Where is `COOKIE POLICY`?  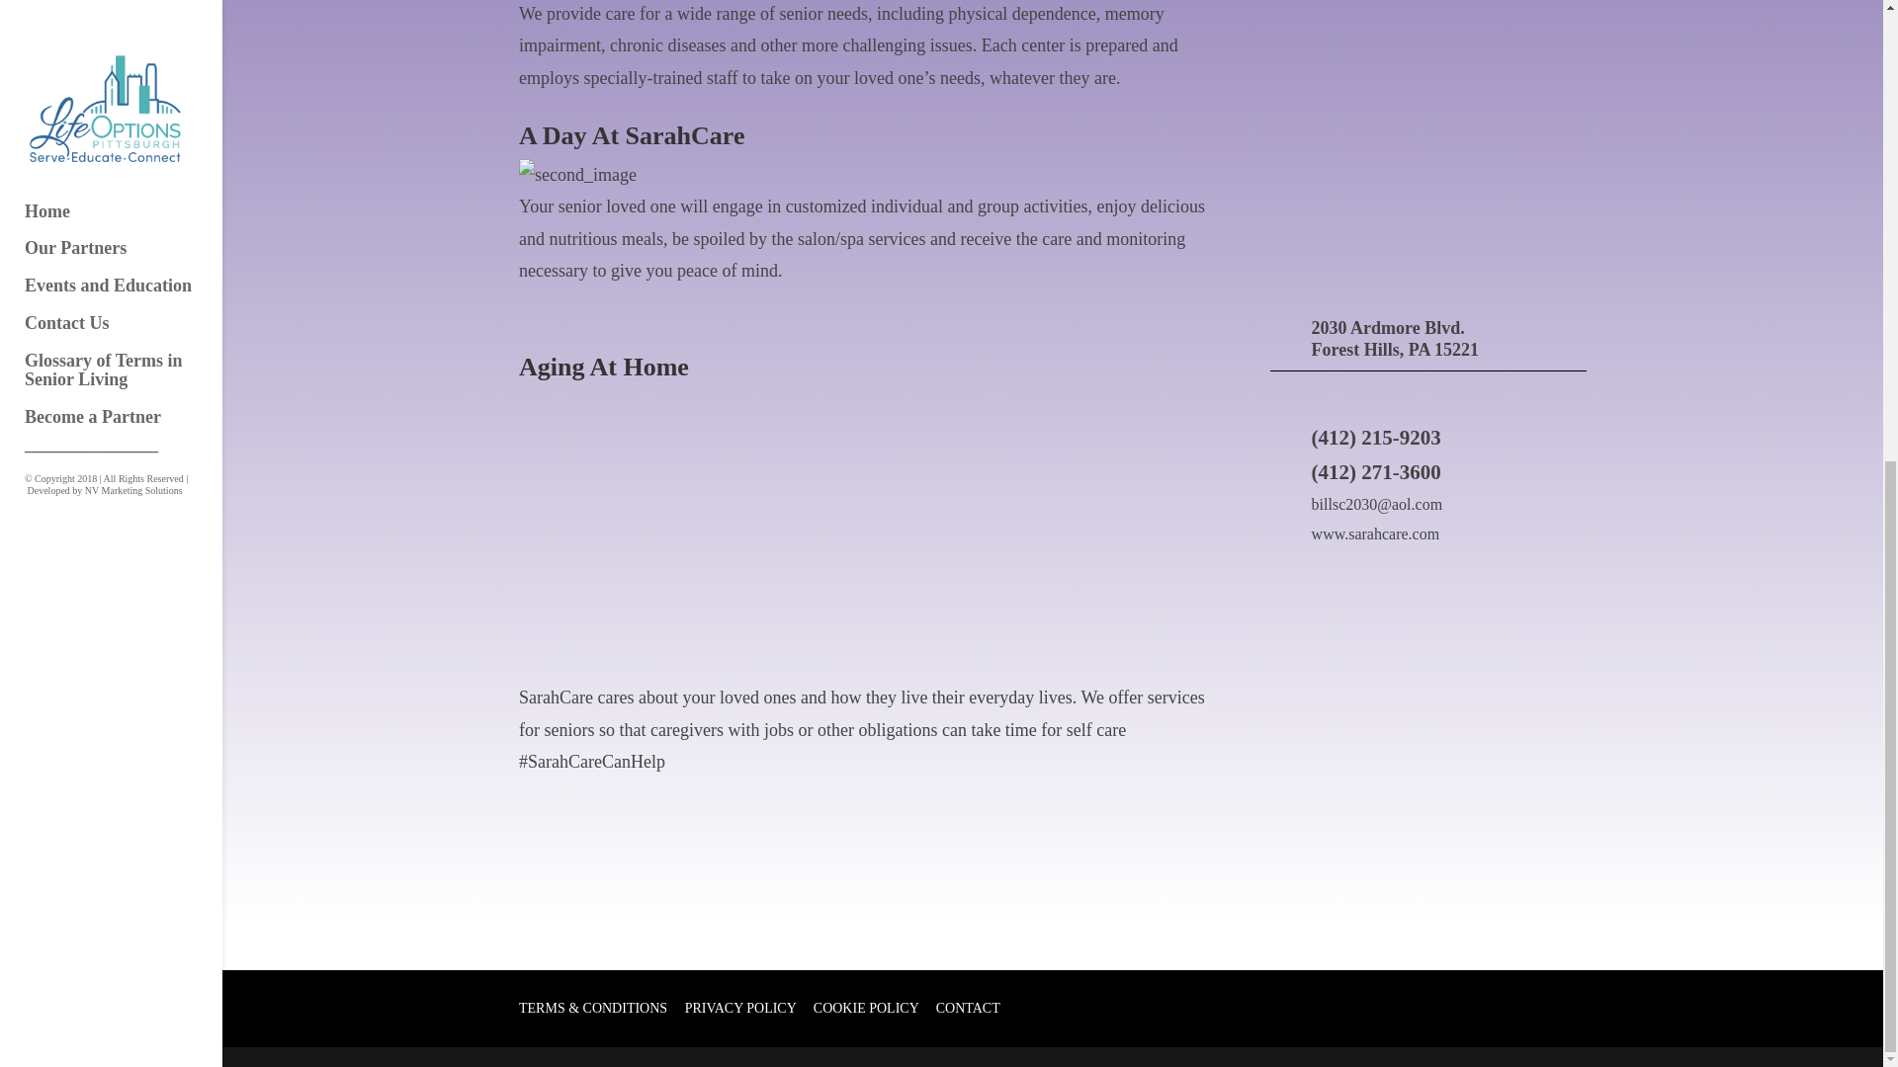 COOKIE POLICY is located at coordinates (866, 1008).